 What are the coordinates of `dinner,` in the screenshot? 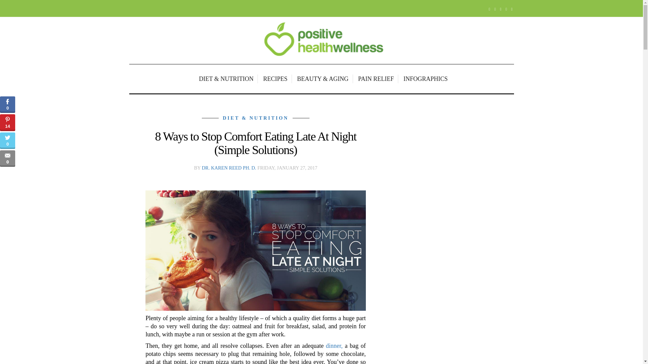 It's located at (334, 346).